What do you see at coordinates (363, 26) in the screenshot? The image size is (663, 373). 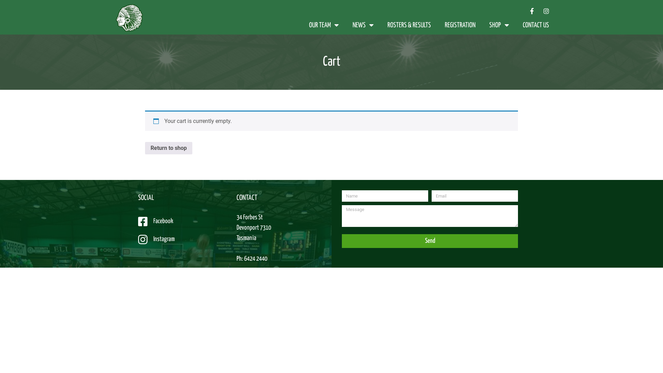 I see `NEWS` at bounding box center [363, 26].